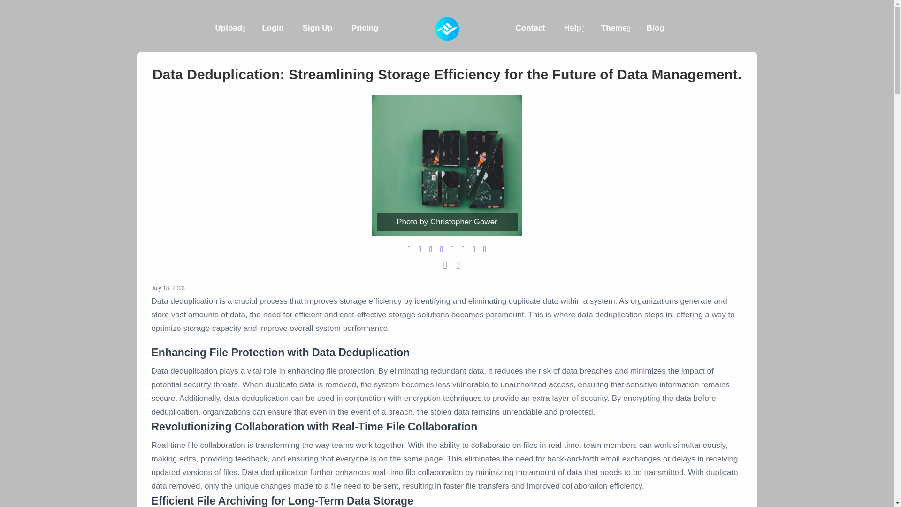 The image size is (901, 507). What do you see at coordinates (318, 28) in the screenshot?
I see `Sign Up` at bounding box center [318, 28].